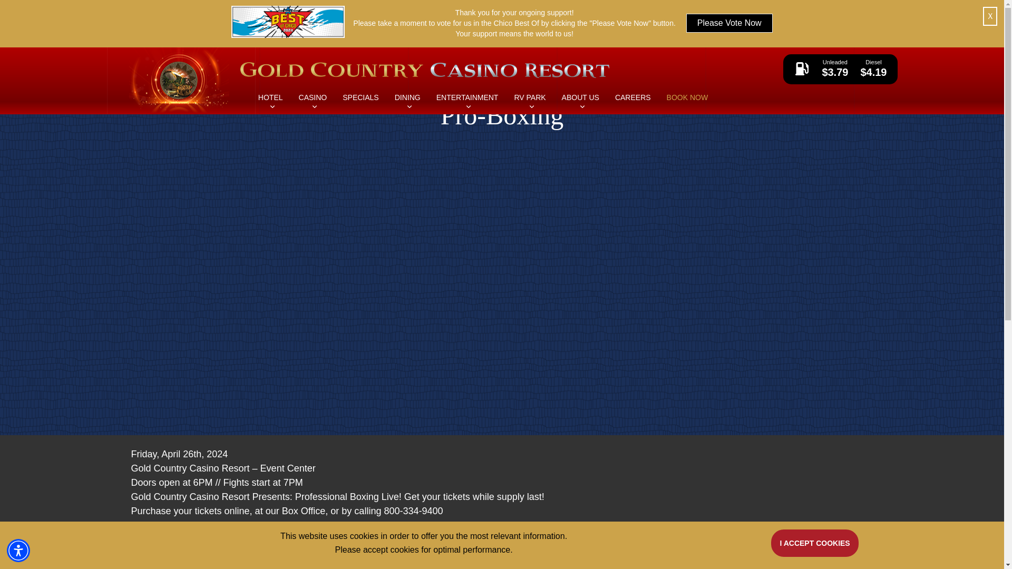 The image size is (1012, 569). What do you see at coordinates (580, 114) in the screenshot?
I see `ABOUT US` at bounding box center [580, 114].